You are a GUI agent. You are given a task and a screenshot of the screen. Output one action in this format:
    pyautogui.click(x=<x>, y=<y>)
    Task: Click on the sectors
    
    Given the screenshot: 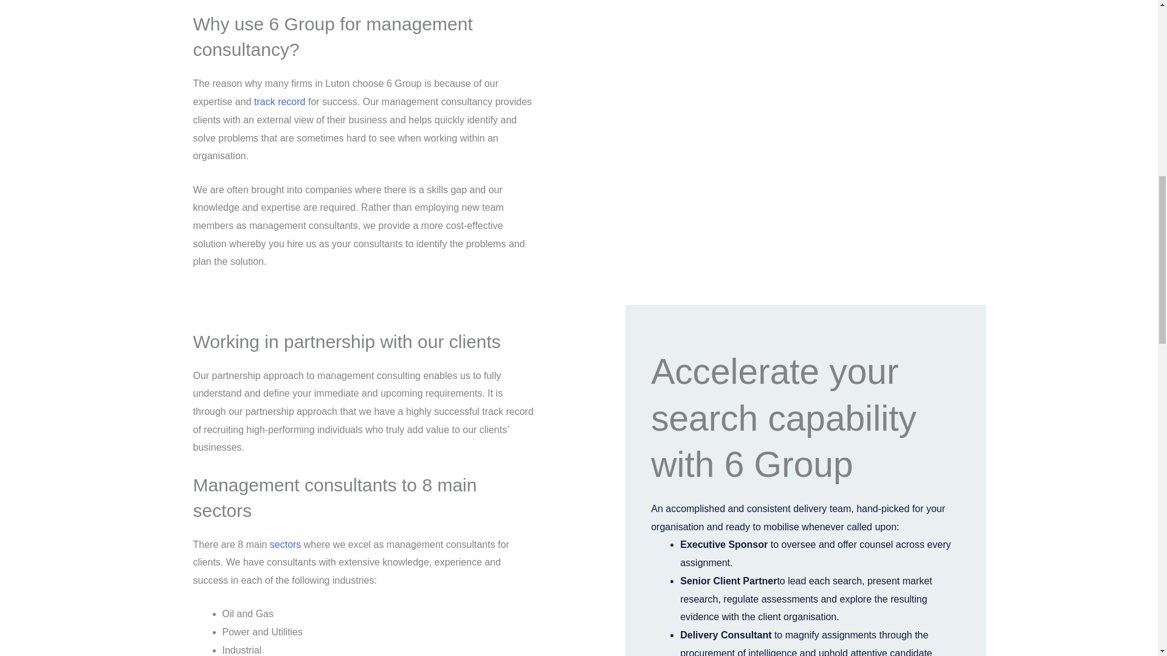 What is the action you would take?
    pyautogui.click(x=285, y=544)
    